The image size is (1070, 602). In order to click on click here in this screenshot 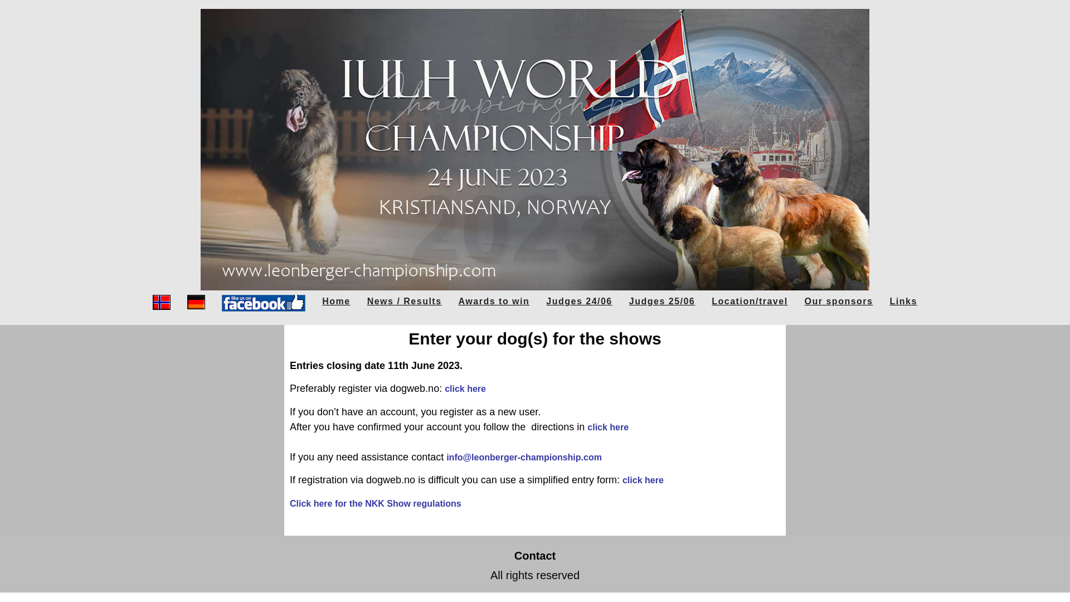, I will do `click(643, 480)`.